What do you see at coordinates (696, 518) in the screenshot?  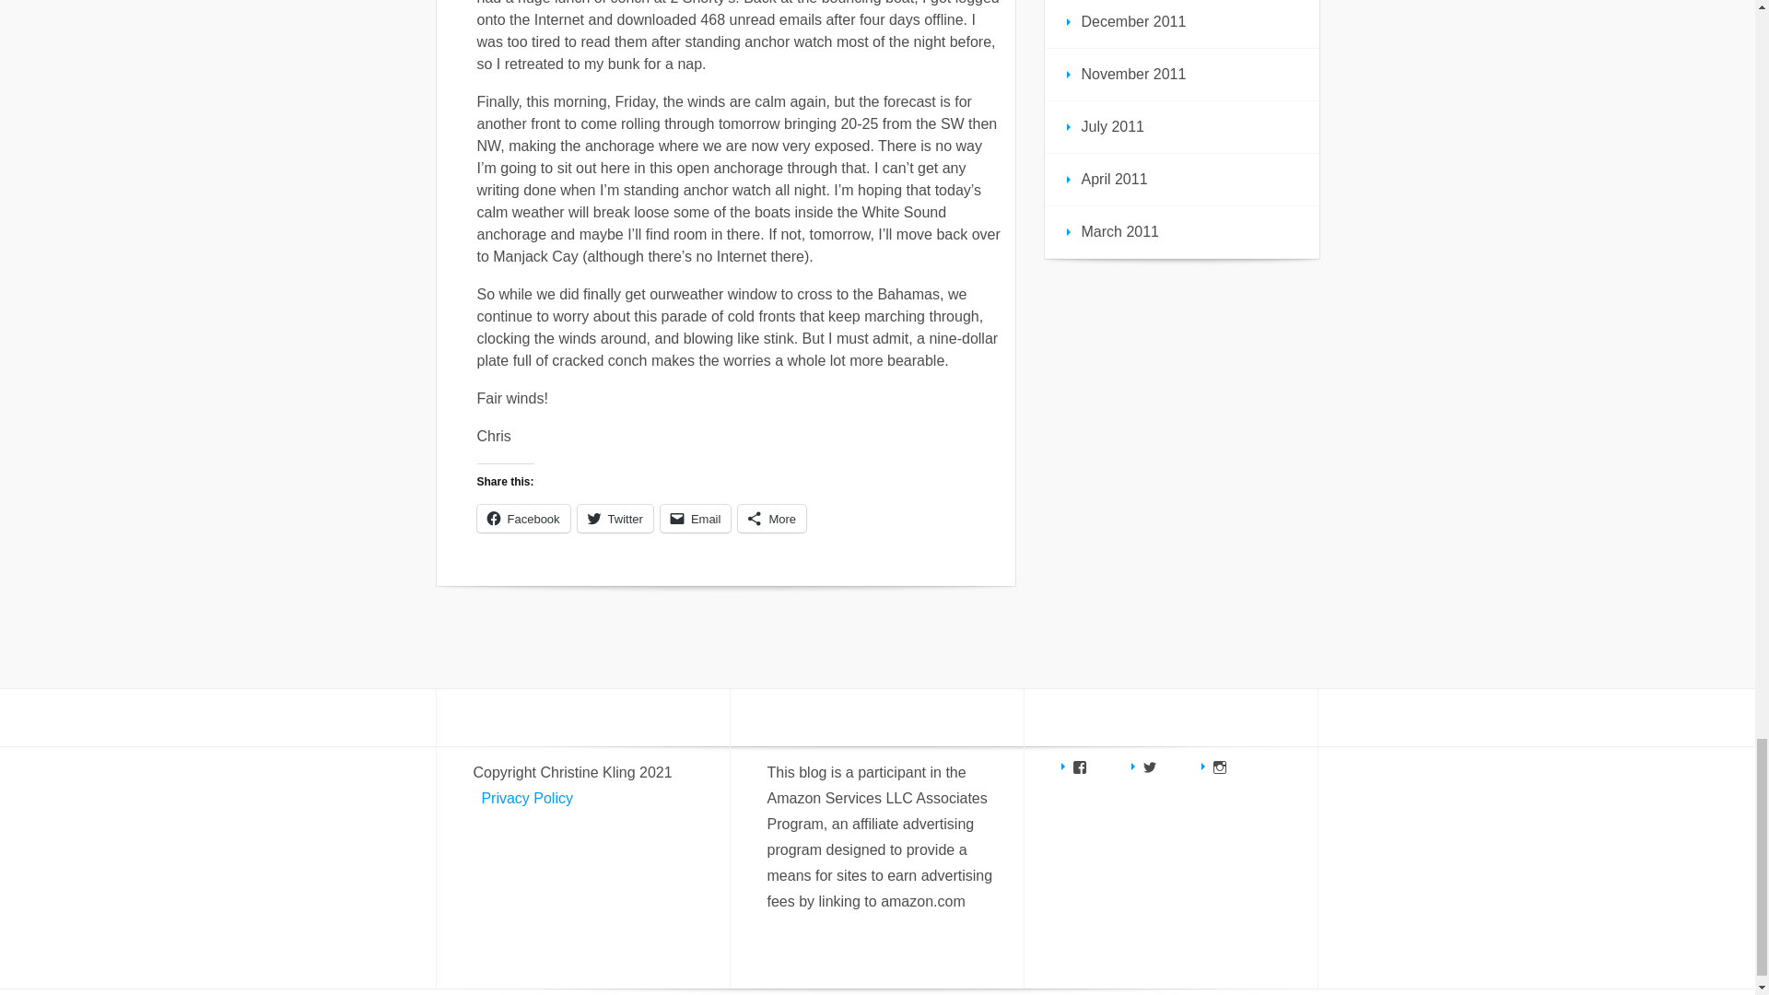 I see `Click to email a link to a friend` at bounding box center [696, 518].